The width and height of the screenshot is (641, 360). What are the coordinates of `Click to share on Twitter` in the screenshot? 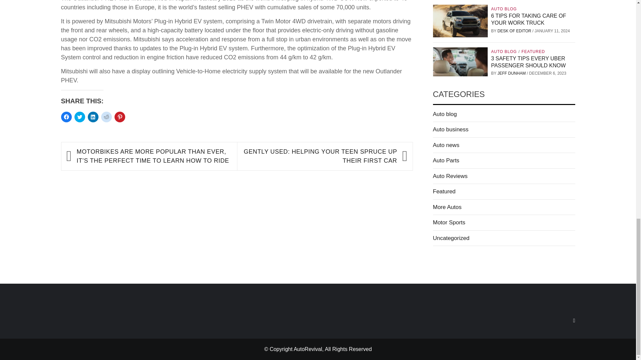 It's located at (79, 117).